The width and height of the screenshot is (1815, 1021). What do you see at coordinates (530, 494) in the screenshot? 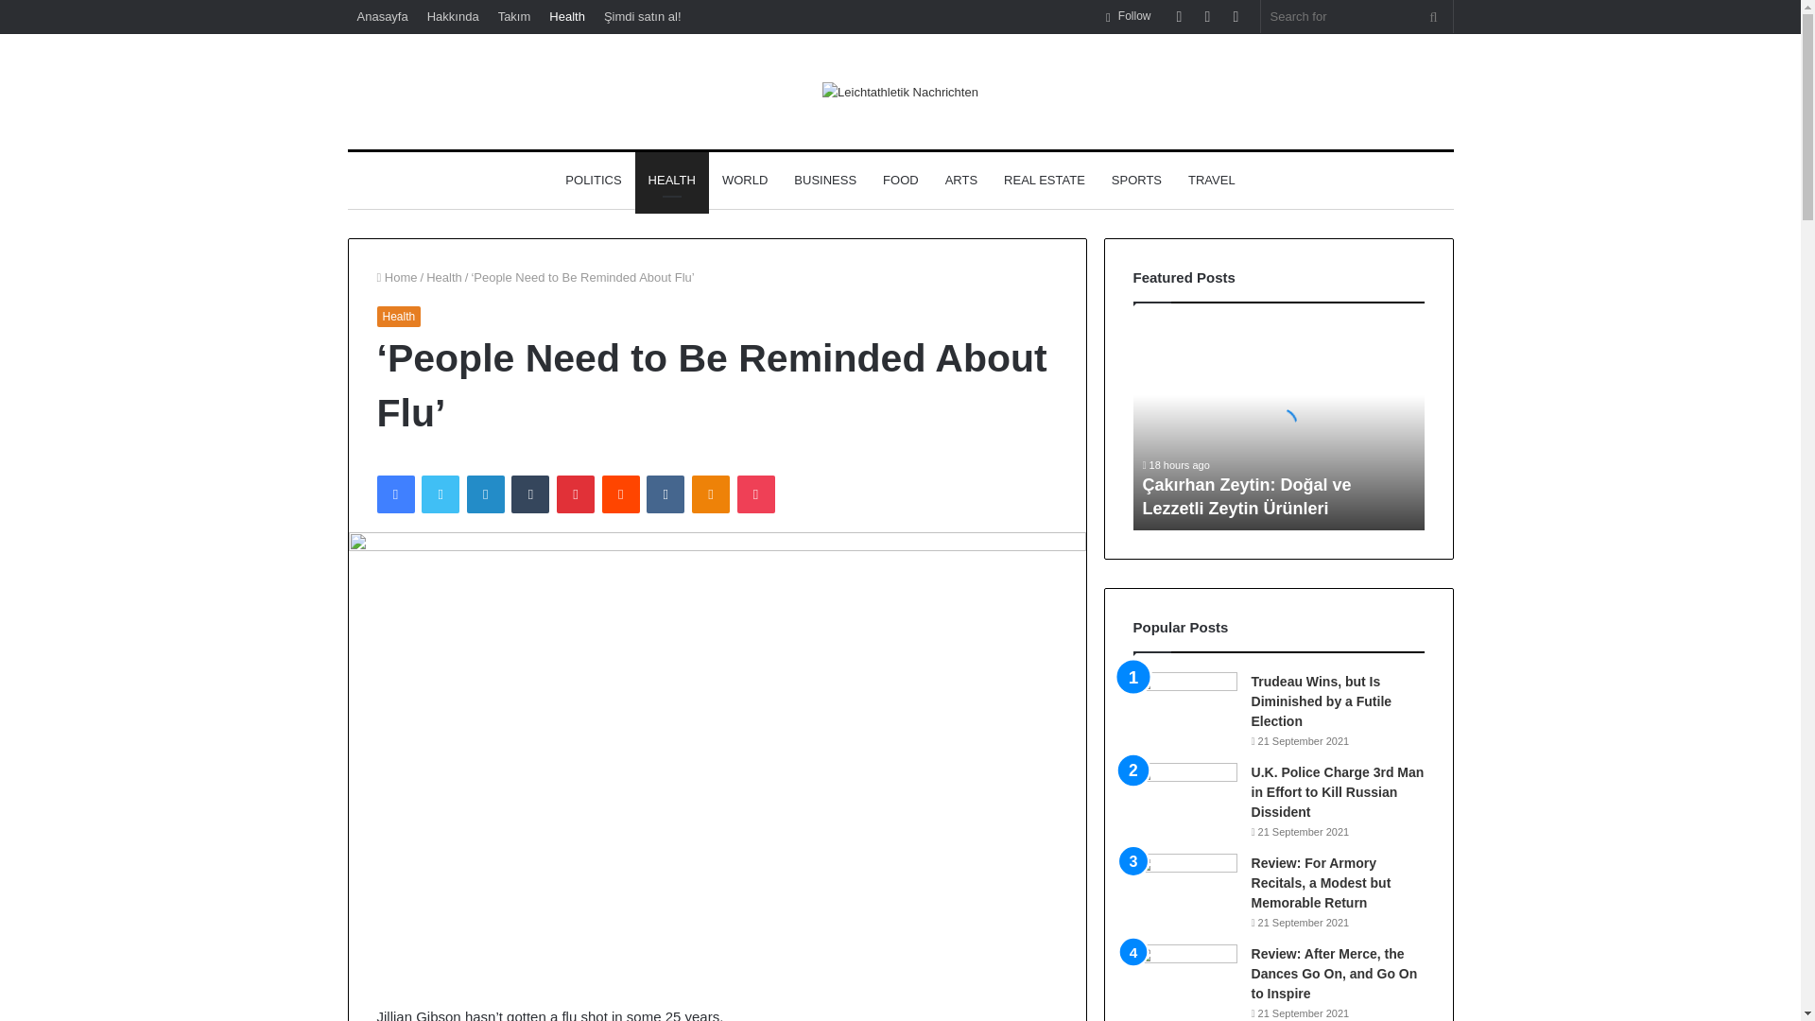
I see `Tumblr` at bounding box center [530, 494].